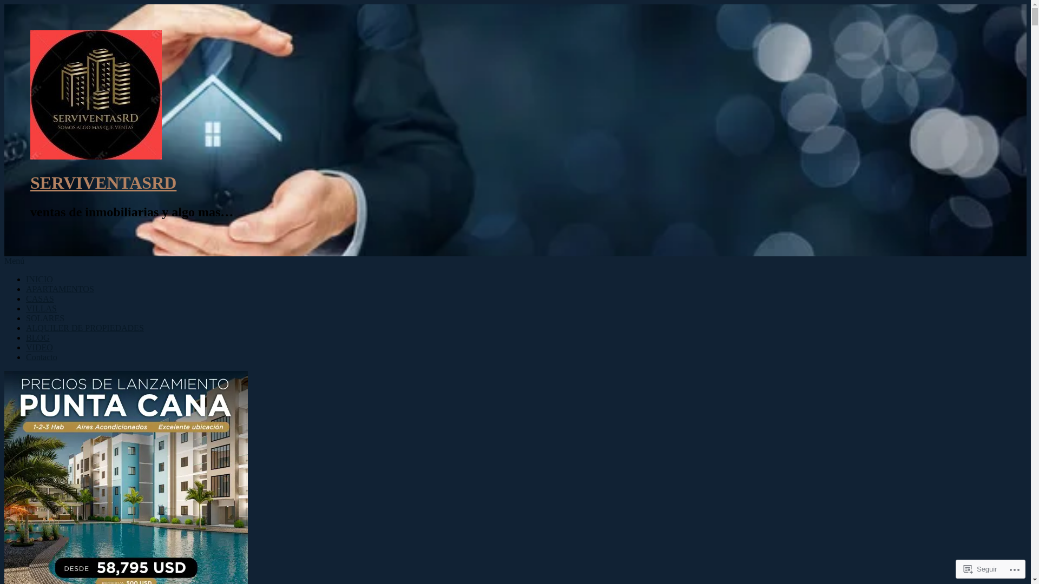  What do you see at coordinates (40, 347) in the screenshot?
I see `VIDEO` at bounding box center [40, 347].